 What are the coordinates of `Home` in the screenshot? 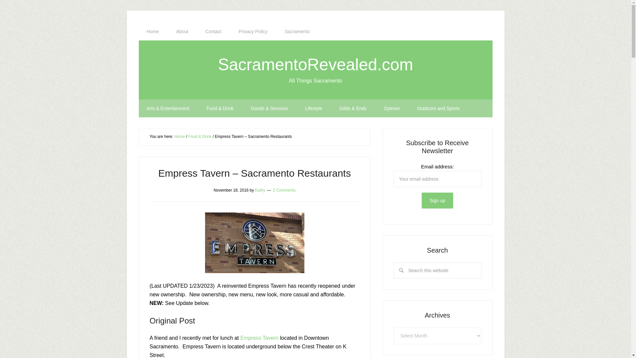 It's located at (152, 31).